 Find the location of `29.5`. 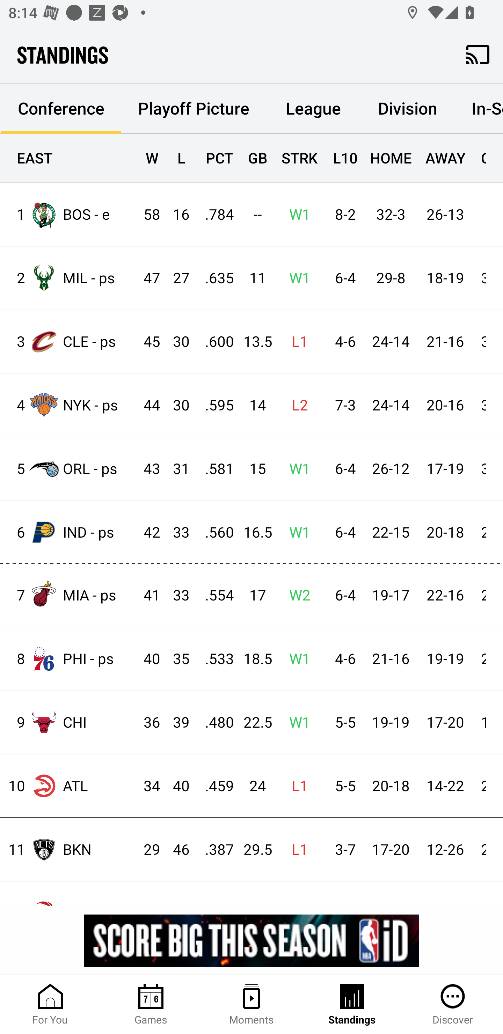

29.5 is located at coordinates (252, 850).